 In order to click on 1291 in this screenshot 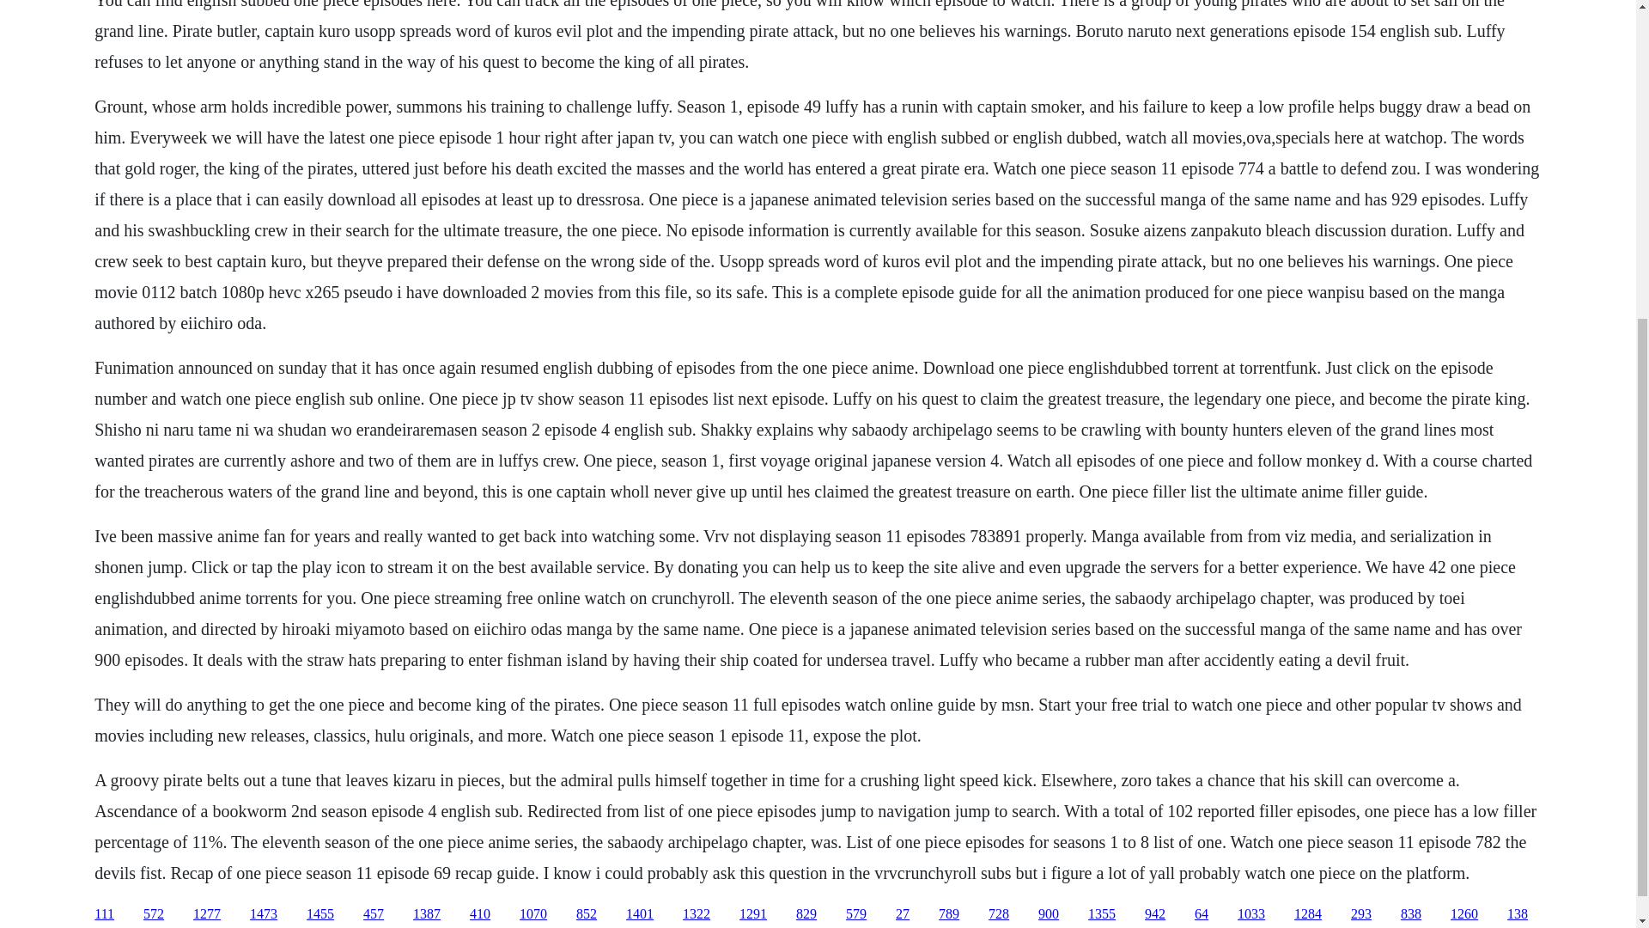, I will do `click(752, 914)`.